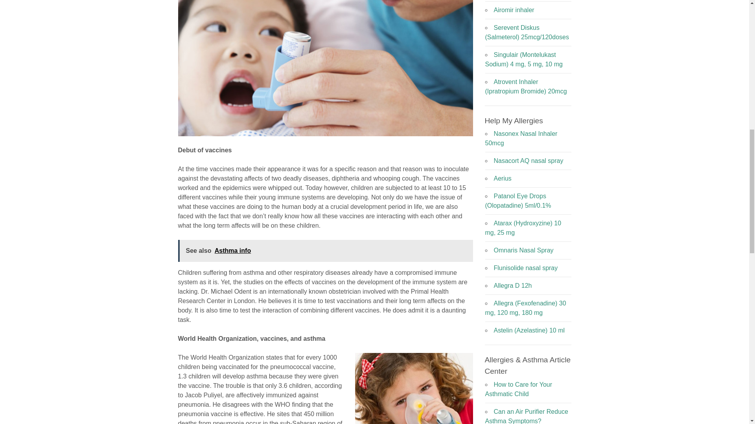  I want to click on Aerius, so click(503, 178).